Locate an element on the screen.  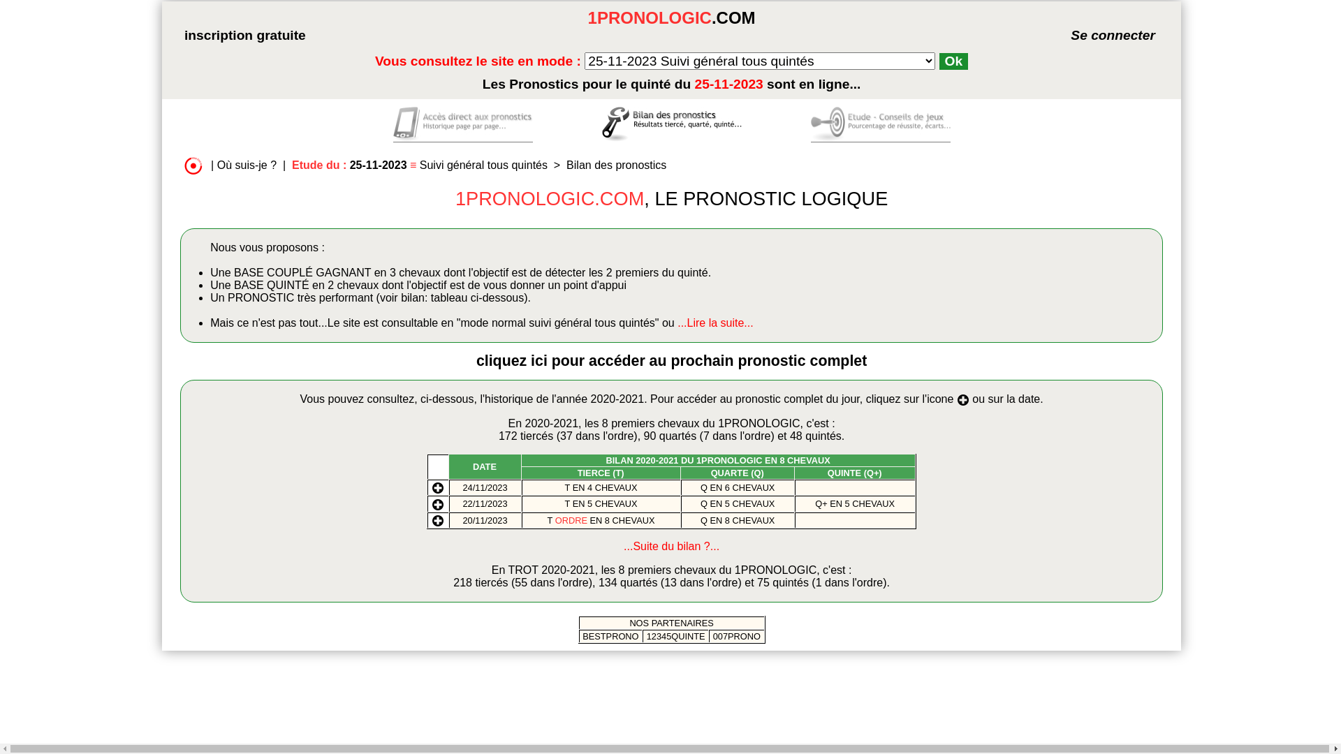
 12345QUINTE  is located at coordinates (676, 637).